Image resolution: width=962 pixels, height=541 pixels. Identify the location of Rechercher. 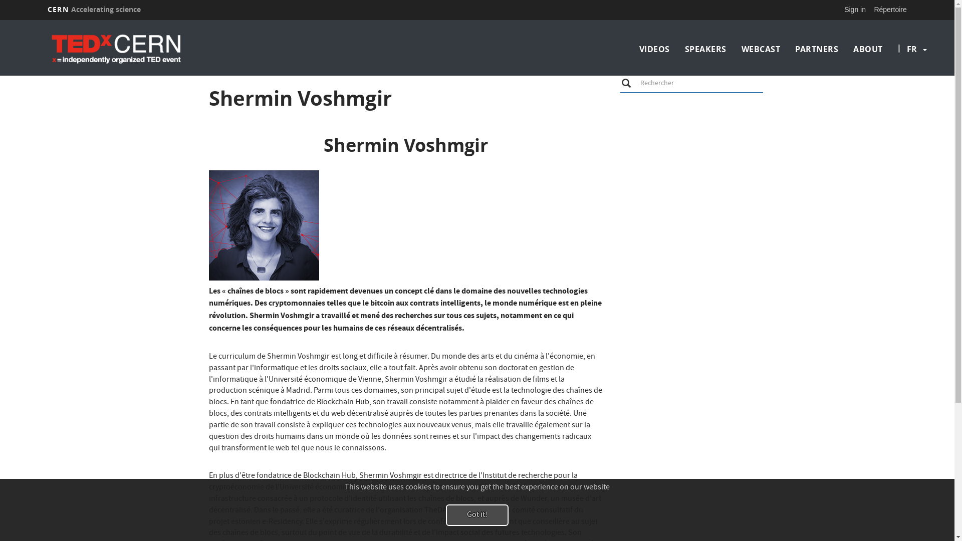
(626, 83).